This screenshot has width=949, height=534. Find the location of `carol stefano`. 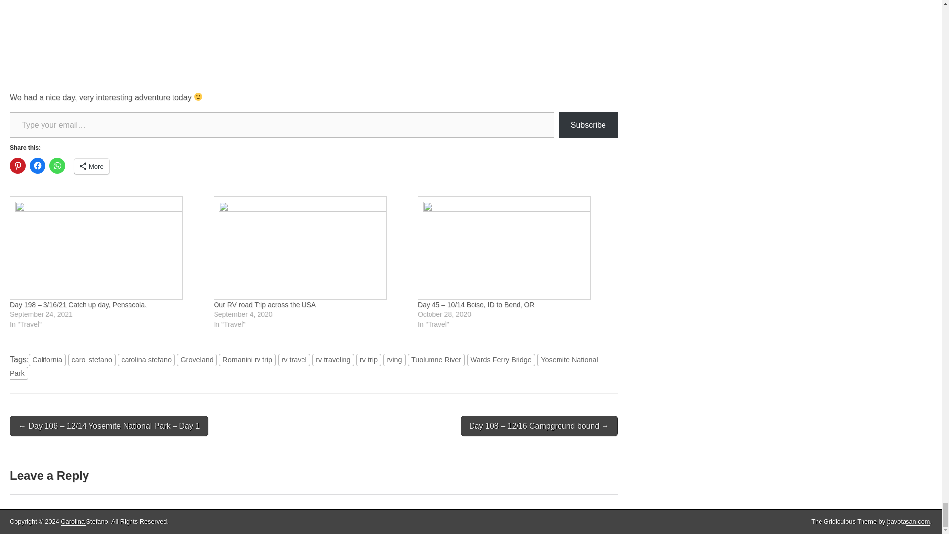

carol stefano is located at coordinates (92, 359).